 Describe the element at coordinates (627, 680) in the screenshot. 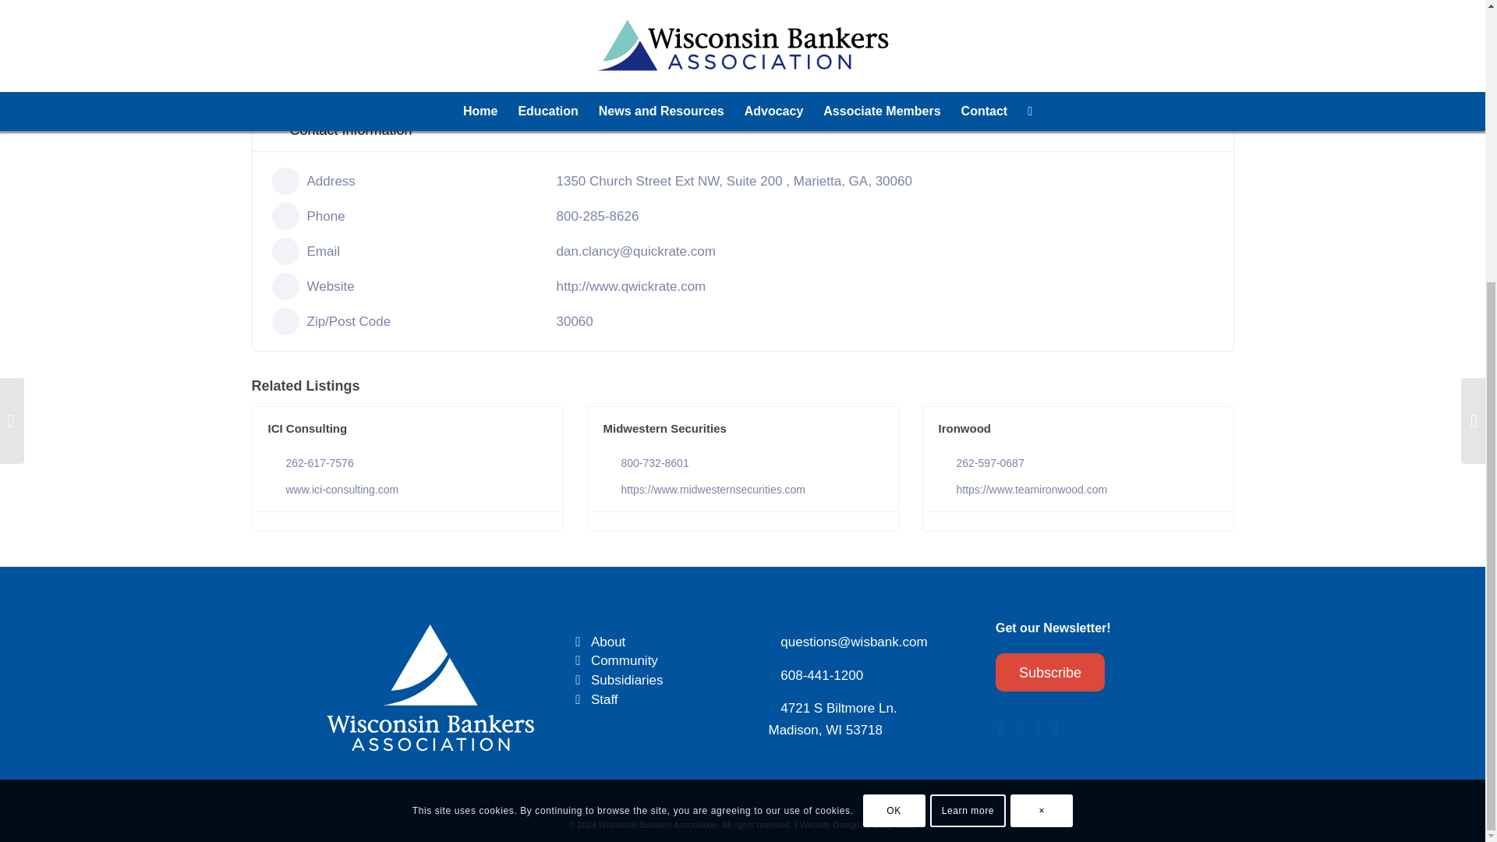

I see `Subsidiaries` at that location.